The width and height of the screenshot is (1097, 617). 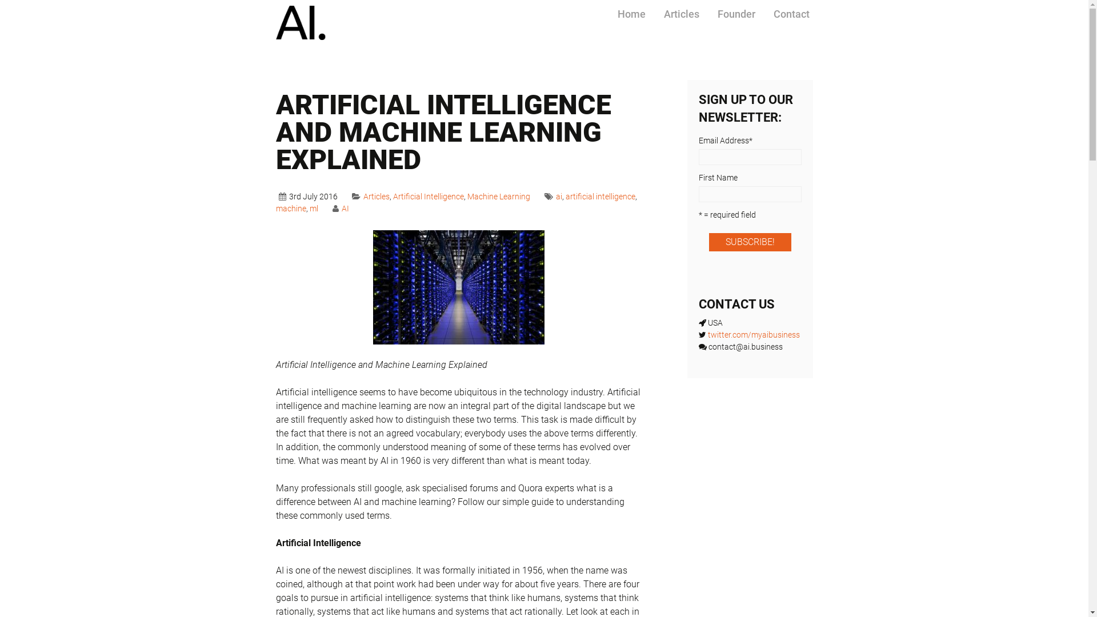 I want to click on education, so click(x=607, y=416).